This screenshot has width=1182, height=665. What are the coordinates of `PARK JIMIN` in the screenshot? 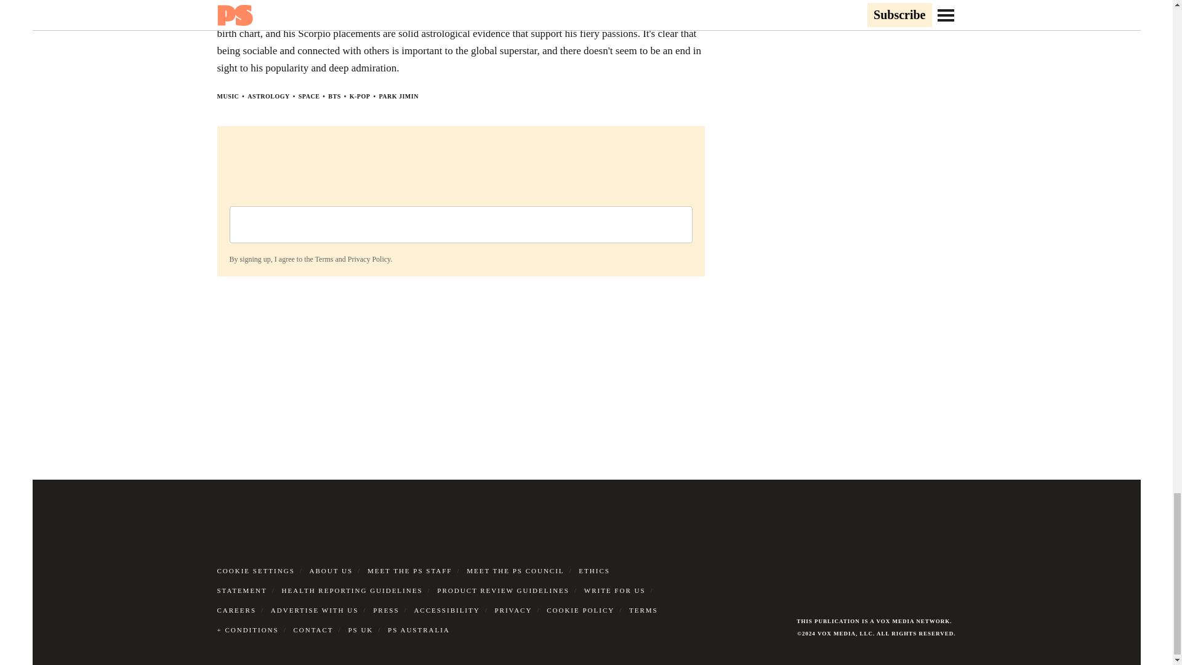 It's located at (398, 96).